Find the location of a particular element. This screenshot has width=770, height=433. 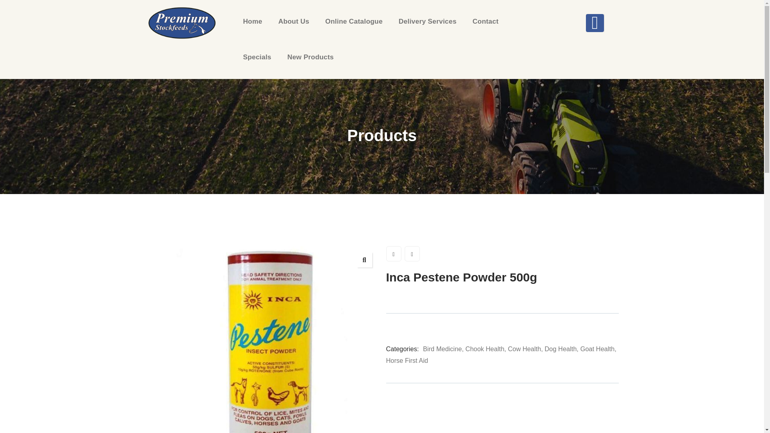

Home is located at coordinates (253, 22).